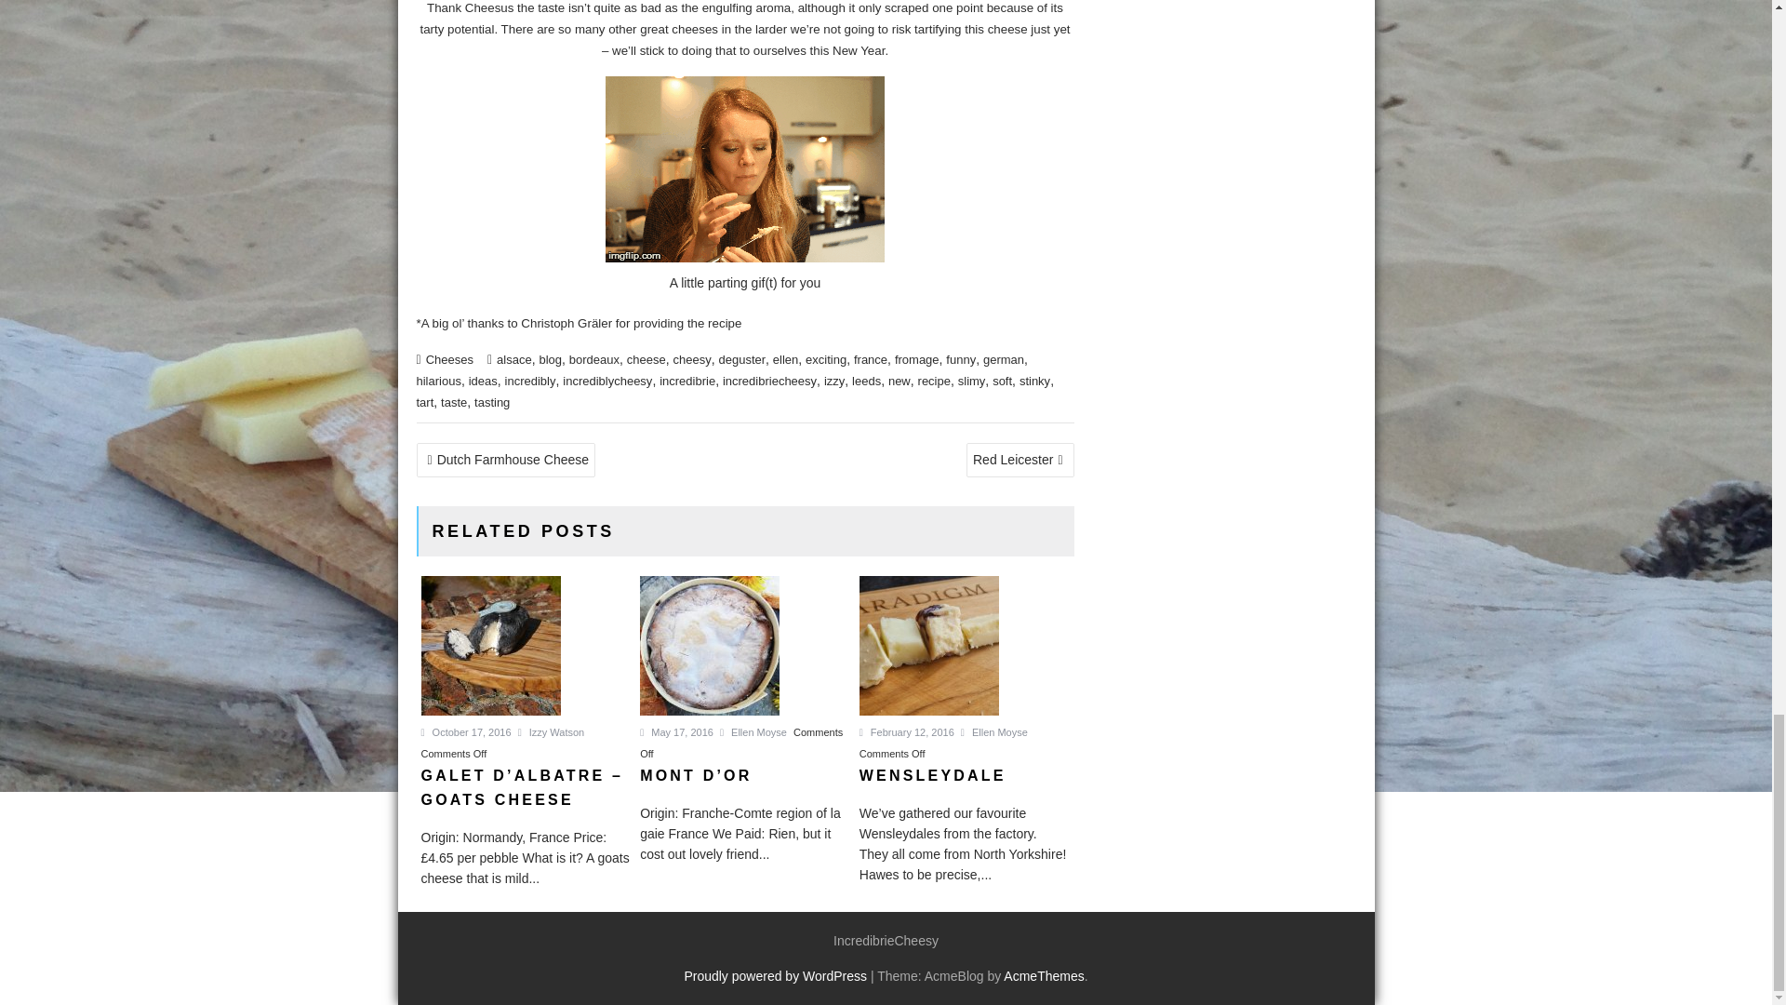 The height and width of the screenshot is (1005, 1786). Describe the element at coordinates (916, 359) in the screenshot. I see `fromage` at that location.